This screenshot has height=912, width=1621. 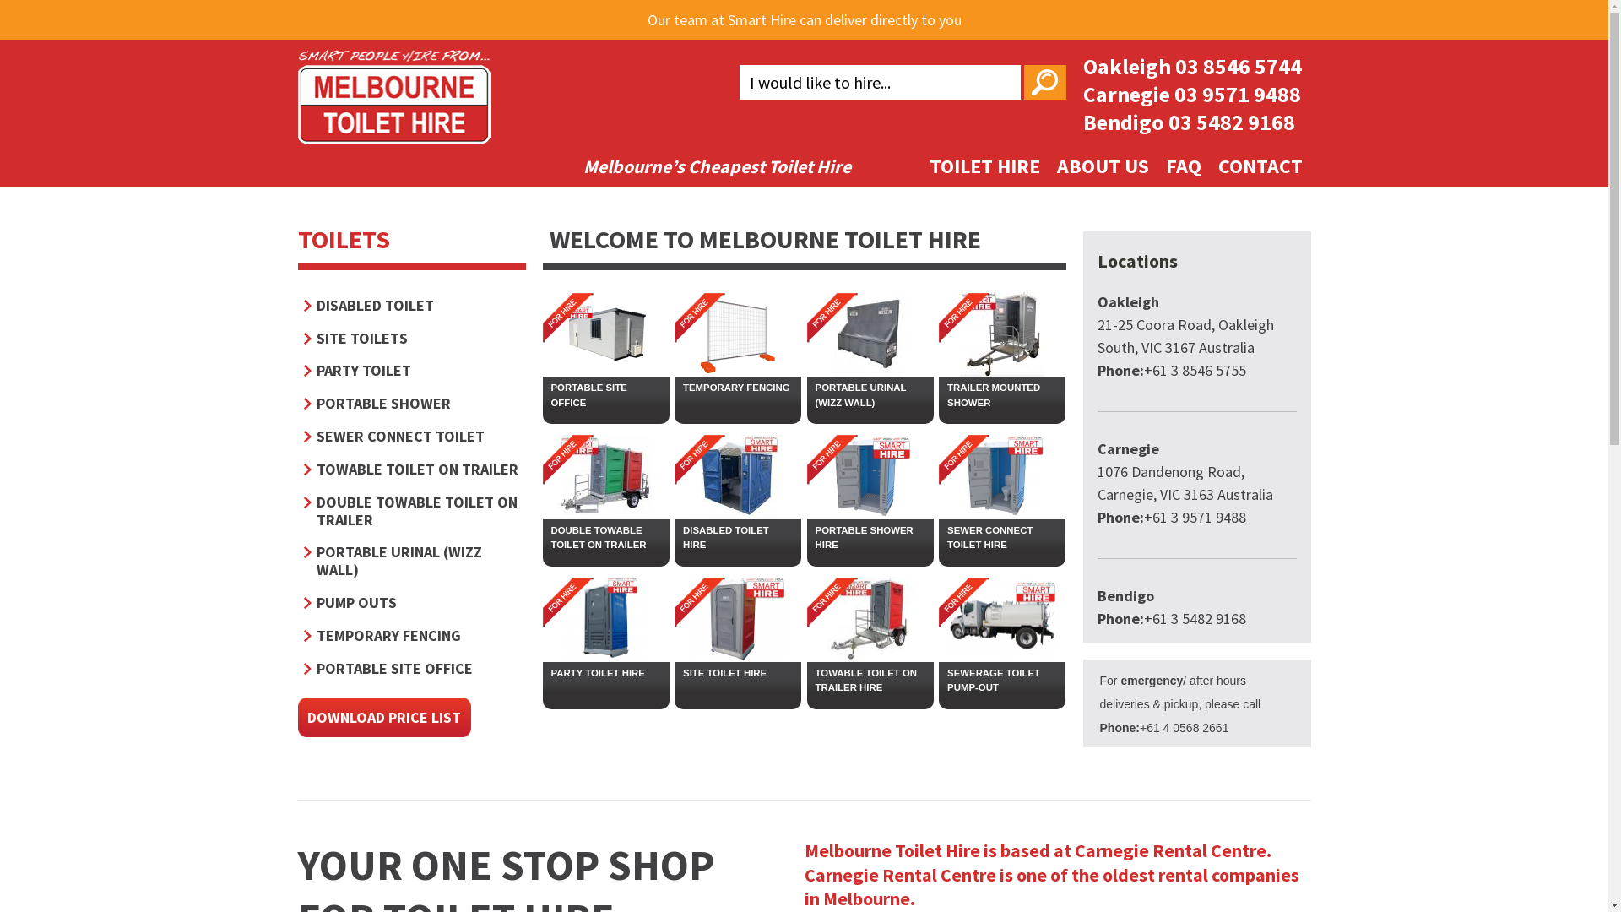 I want to click on Phone:+61 4 0568 2661, so click(x=1163, y=728).